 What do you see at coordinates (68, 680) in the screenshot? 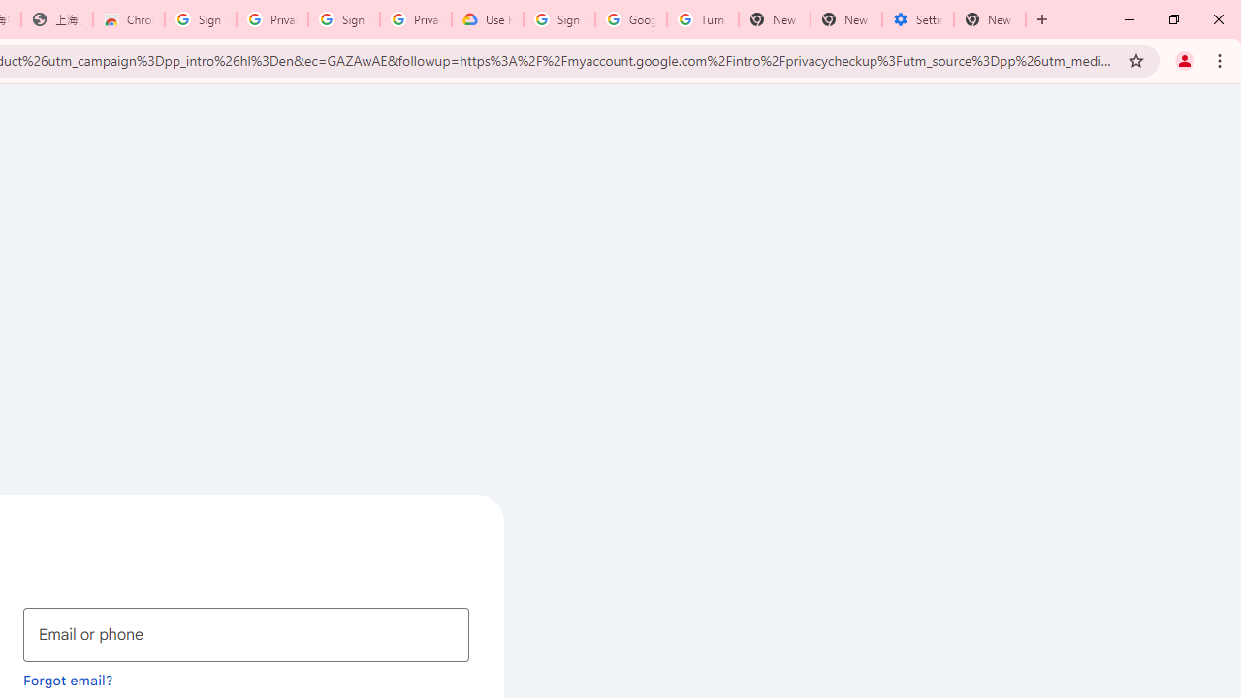
I see `Forgot email?` at bounding box center [68, 680].